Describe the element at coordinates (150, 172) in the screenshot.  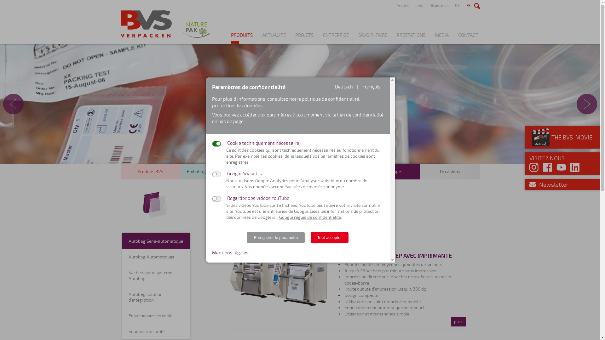
I see `Produits BVS` at that location.